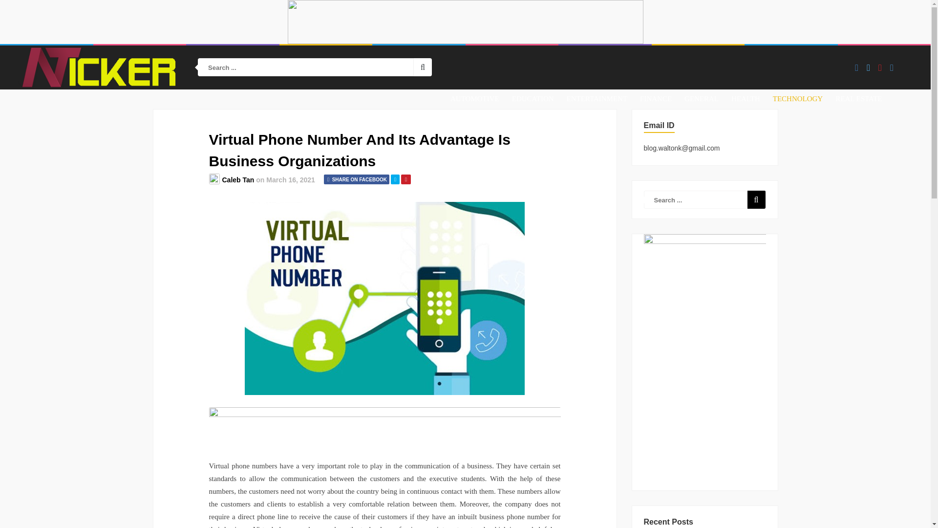  What do you see at coordinates (237, 179) in the screenshot?
I see `Posts by Caleb Tan` at bounding box center [237, 179].